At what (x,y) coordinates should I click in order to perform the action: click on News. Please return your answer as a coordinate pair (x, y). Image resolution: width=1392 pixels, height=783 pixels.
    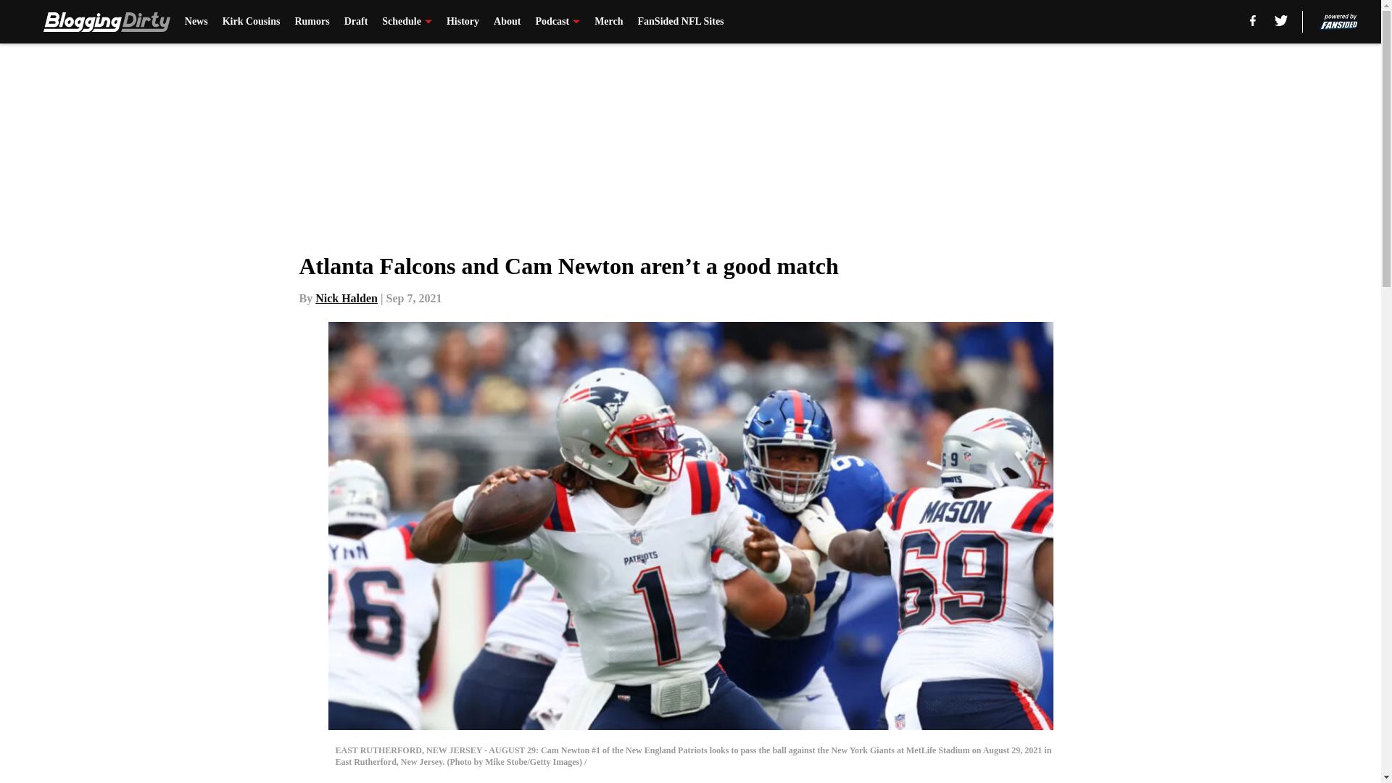
    Looking at the image, I should click on (196, 22).